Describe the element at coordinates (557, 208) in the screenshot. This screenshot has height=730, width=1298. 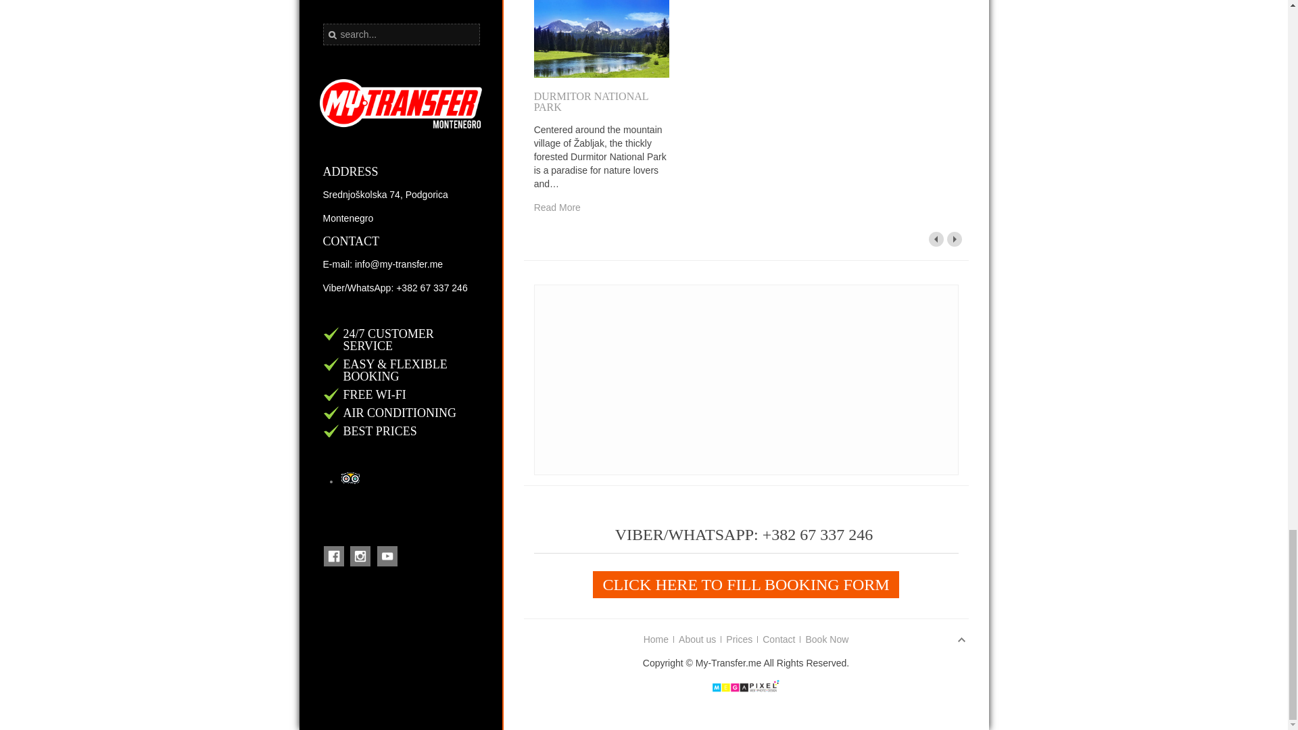
I see `Read More` at that location.